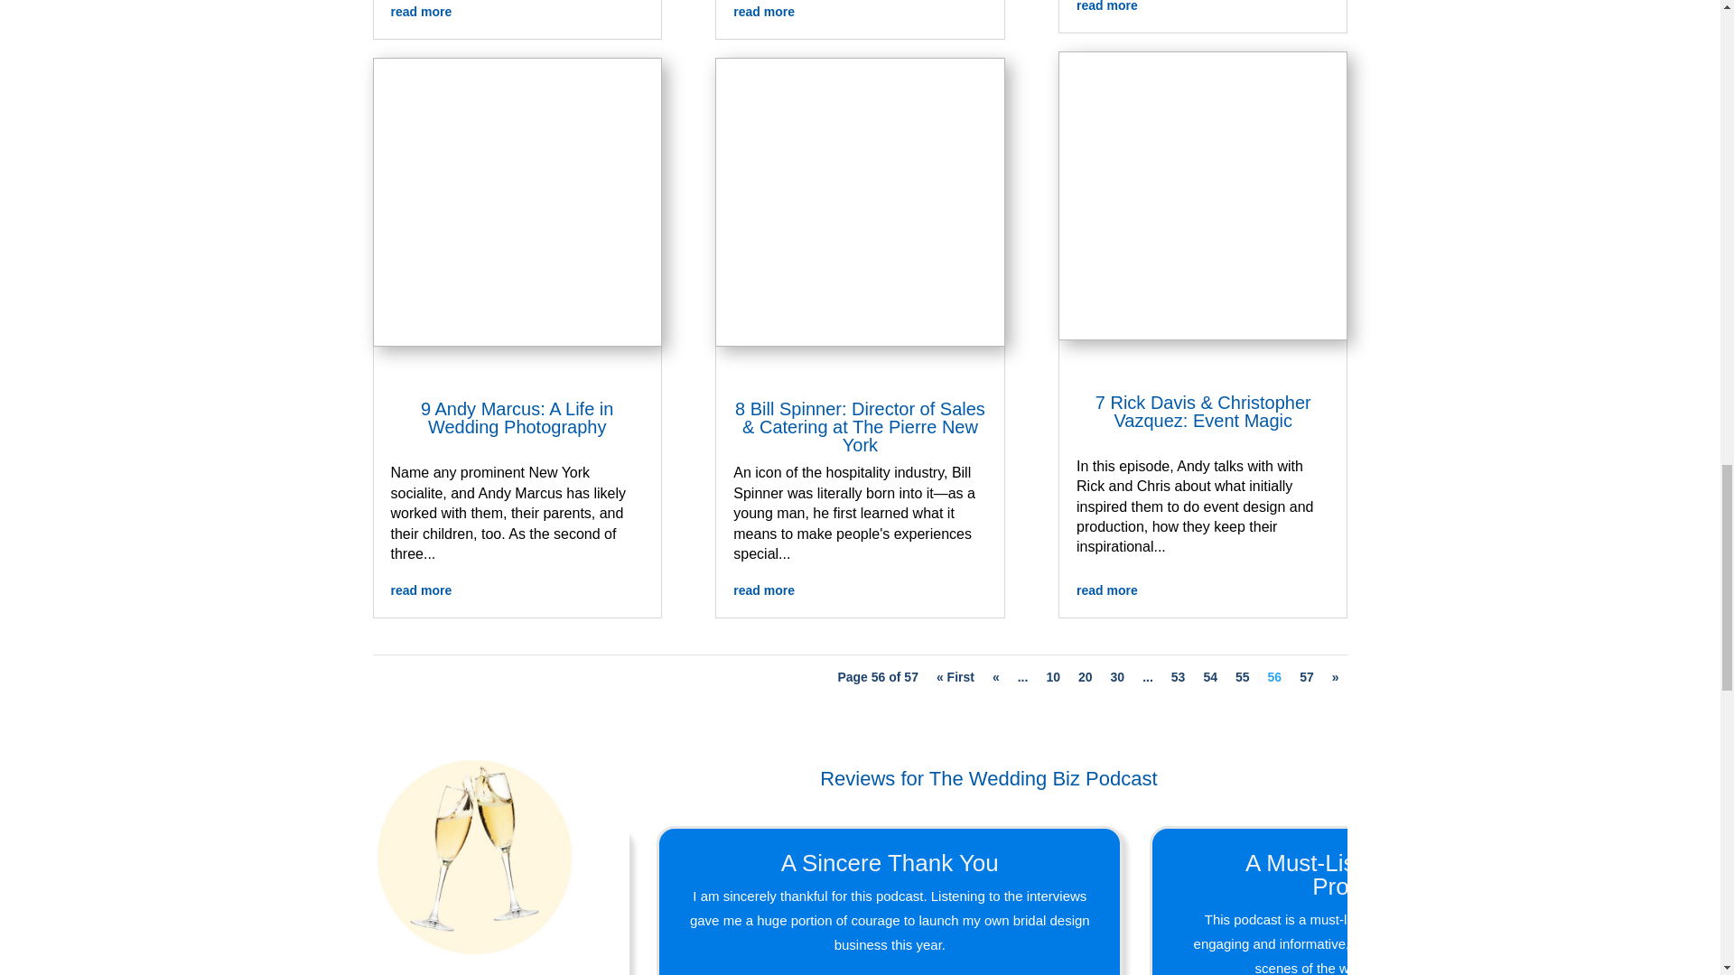  What do you see at coordinates (1243, 677) in the screenshot?
I see `Page 55` at bounding box center [1243, 677].